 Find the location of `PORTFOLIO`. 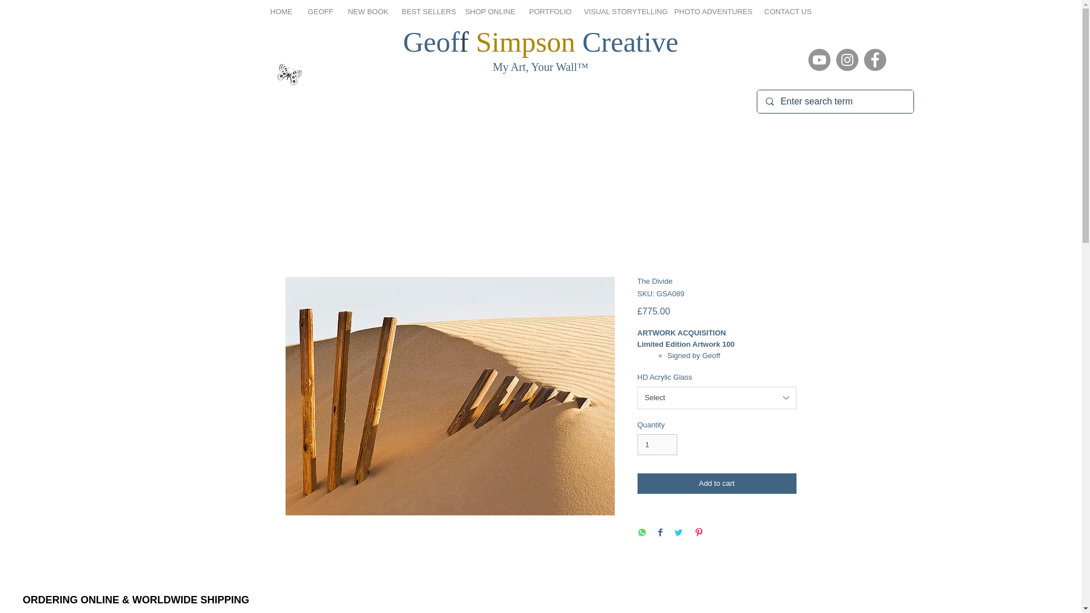

PORTFOLIO is located at coordinates (550, 11).